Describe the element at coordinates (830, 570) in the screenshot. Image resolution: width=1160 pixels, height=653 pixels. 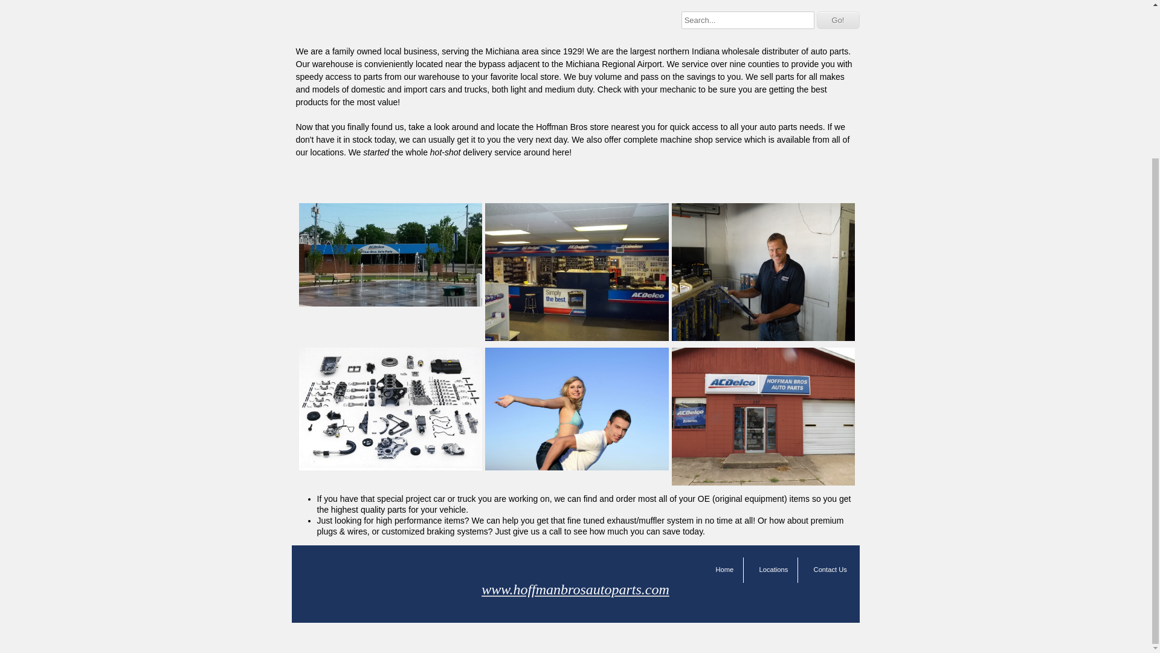
I see `Contact Us` at that location.